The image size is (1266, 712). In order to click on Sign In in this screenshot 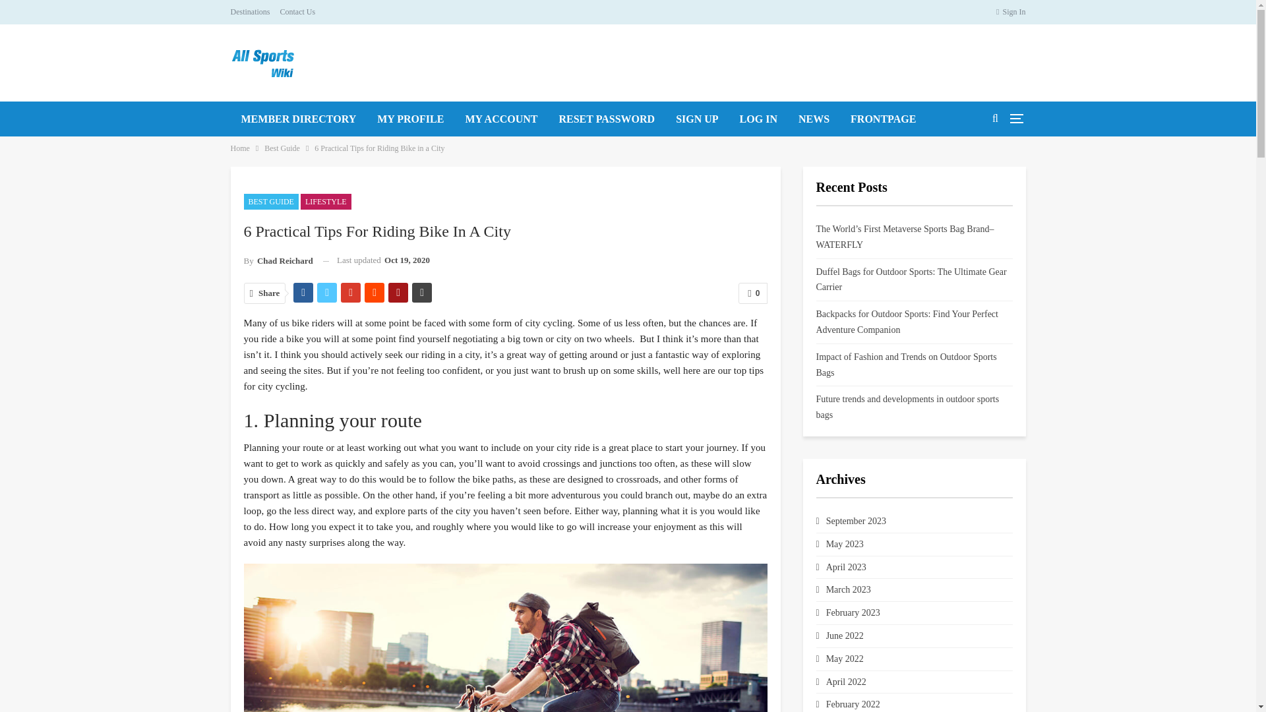, I will do `click(1011, 12)`.